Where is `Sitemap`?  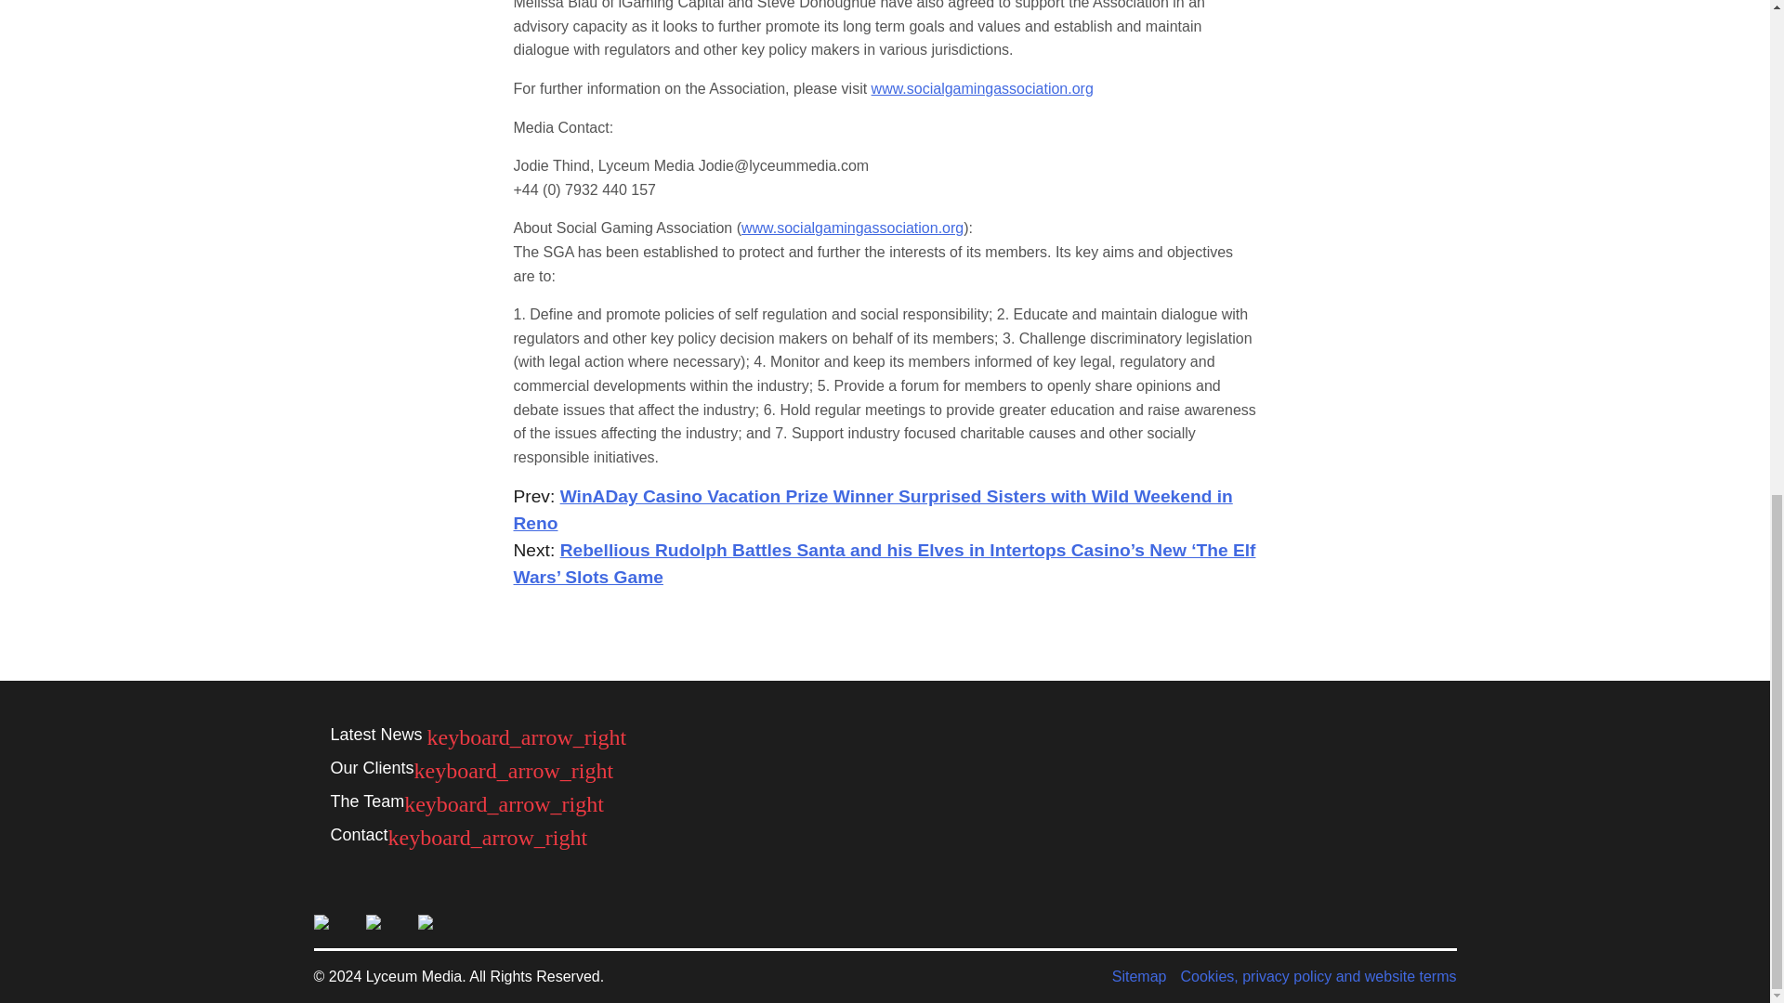
Sitemap is located at coordinates (1139, 977).